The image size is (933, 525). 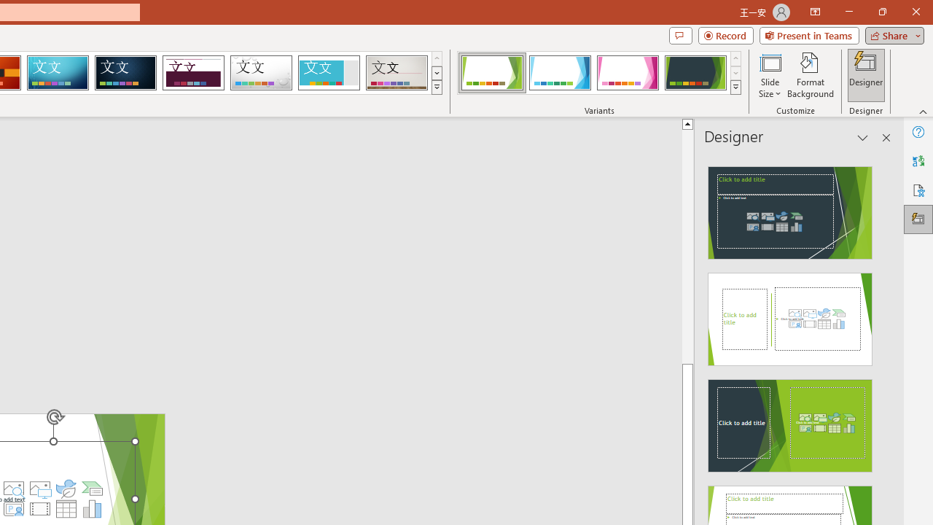 I want to click on Droplet, so click(x=261, y=73).